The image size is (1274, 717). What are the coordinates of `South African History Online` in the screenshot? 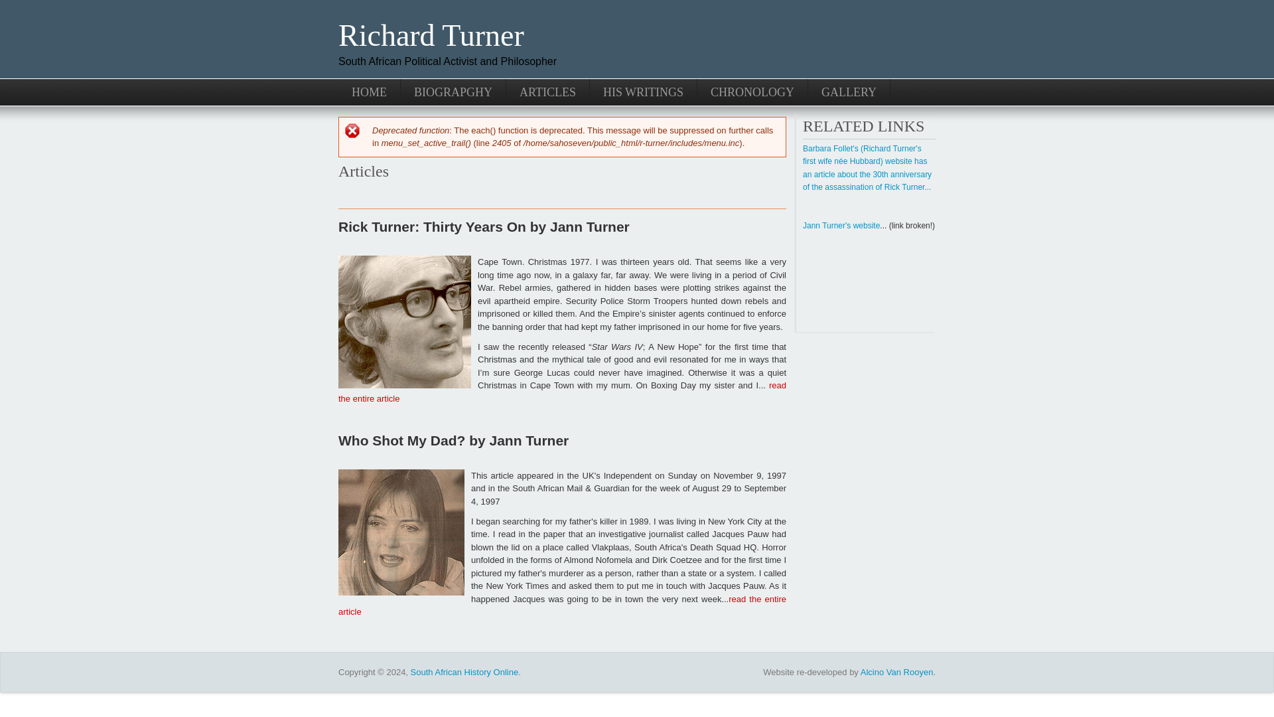 It's located at (464, 672).